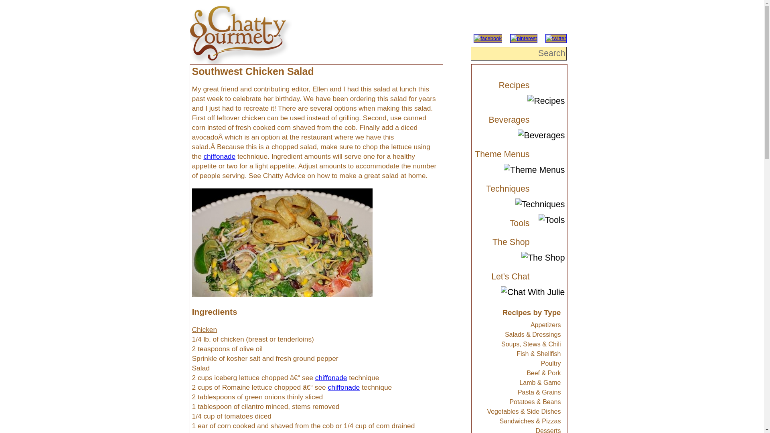  What do you see at coordinates (219, 156) in the screenshot?
I see `Chiffonade` at bounding box center [219, 156].